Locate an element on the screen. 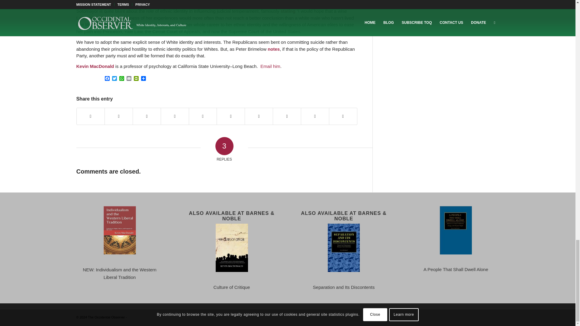 The height and width of the screenshot is (326, 580). PrintFriendly is located at coordinates (136, 79).